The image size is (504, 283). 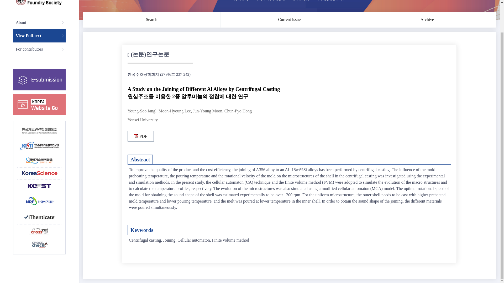 What do you see at coordinates (427, 19) in the screenshot?
I see `Archive` at bounding box center [427, 19].